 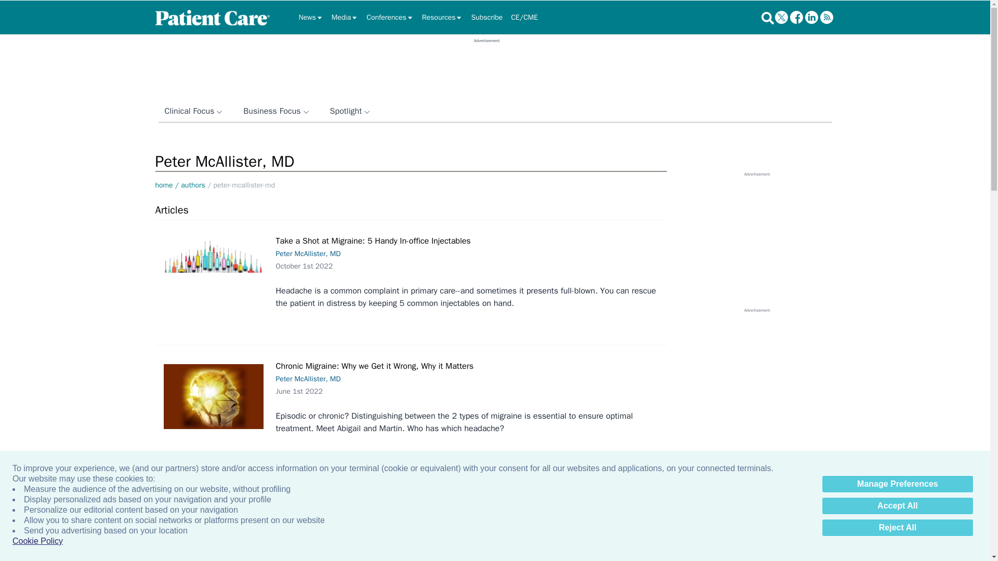 I want to click on Take a Shot at Migraine: 5 Handy In-office Injectables , so click(x=213, y=256).